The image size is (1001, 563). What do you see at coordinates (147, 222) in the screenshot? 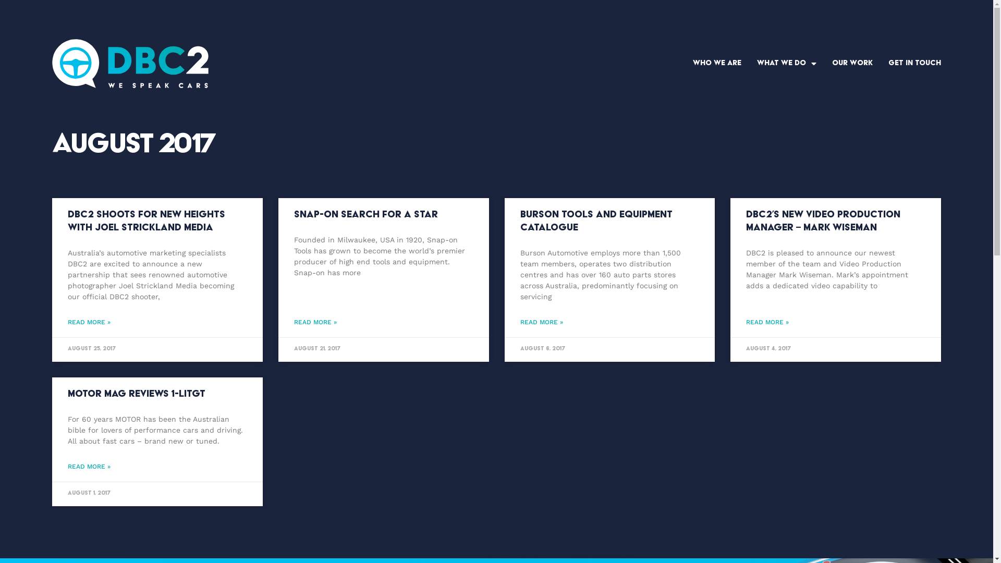
I see `DBC2 Shoots for New Heights With Joel Strickland Media` at bounding box center [147, 222].